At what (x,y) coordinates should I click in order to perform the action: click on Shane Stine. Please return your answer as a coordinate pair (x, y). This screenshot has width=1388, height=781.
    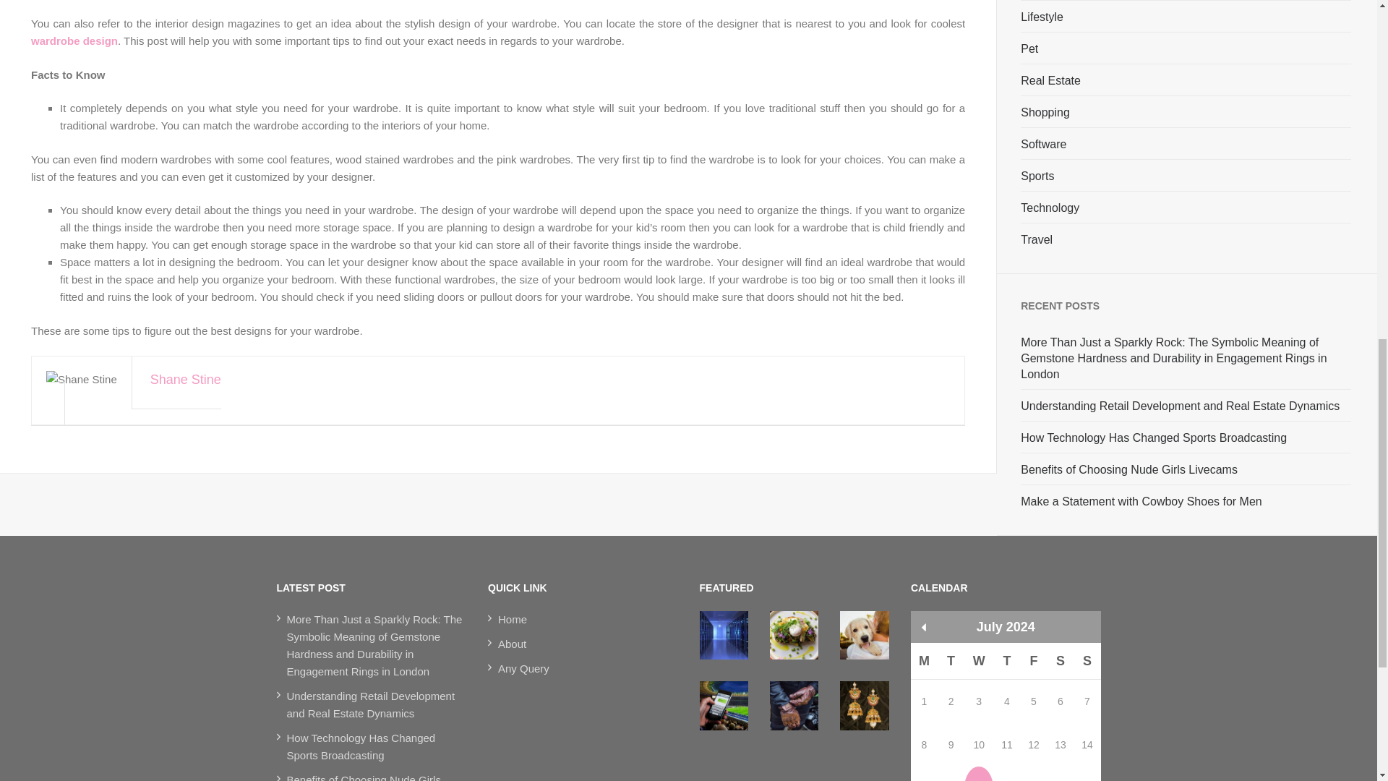
    Looking at the image, I should click on (505, 395).